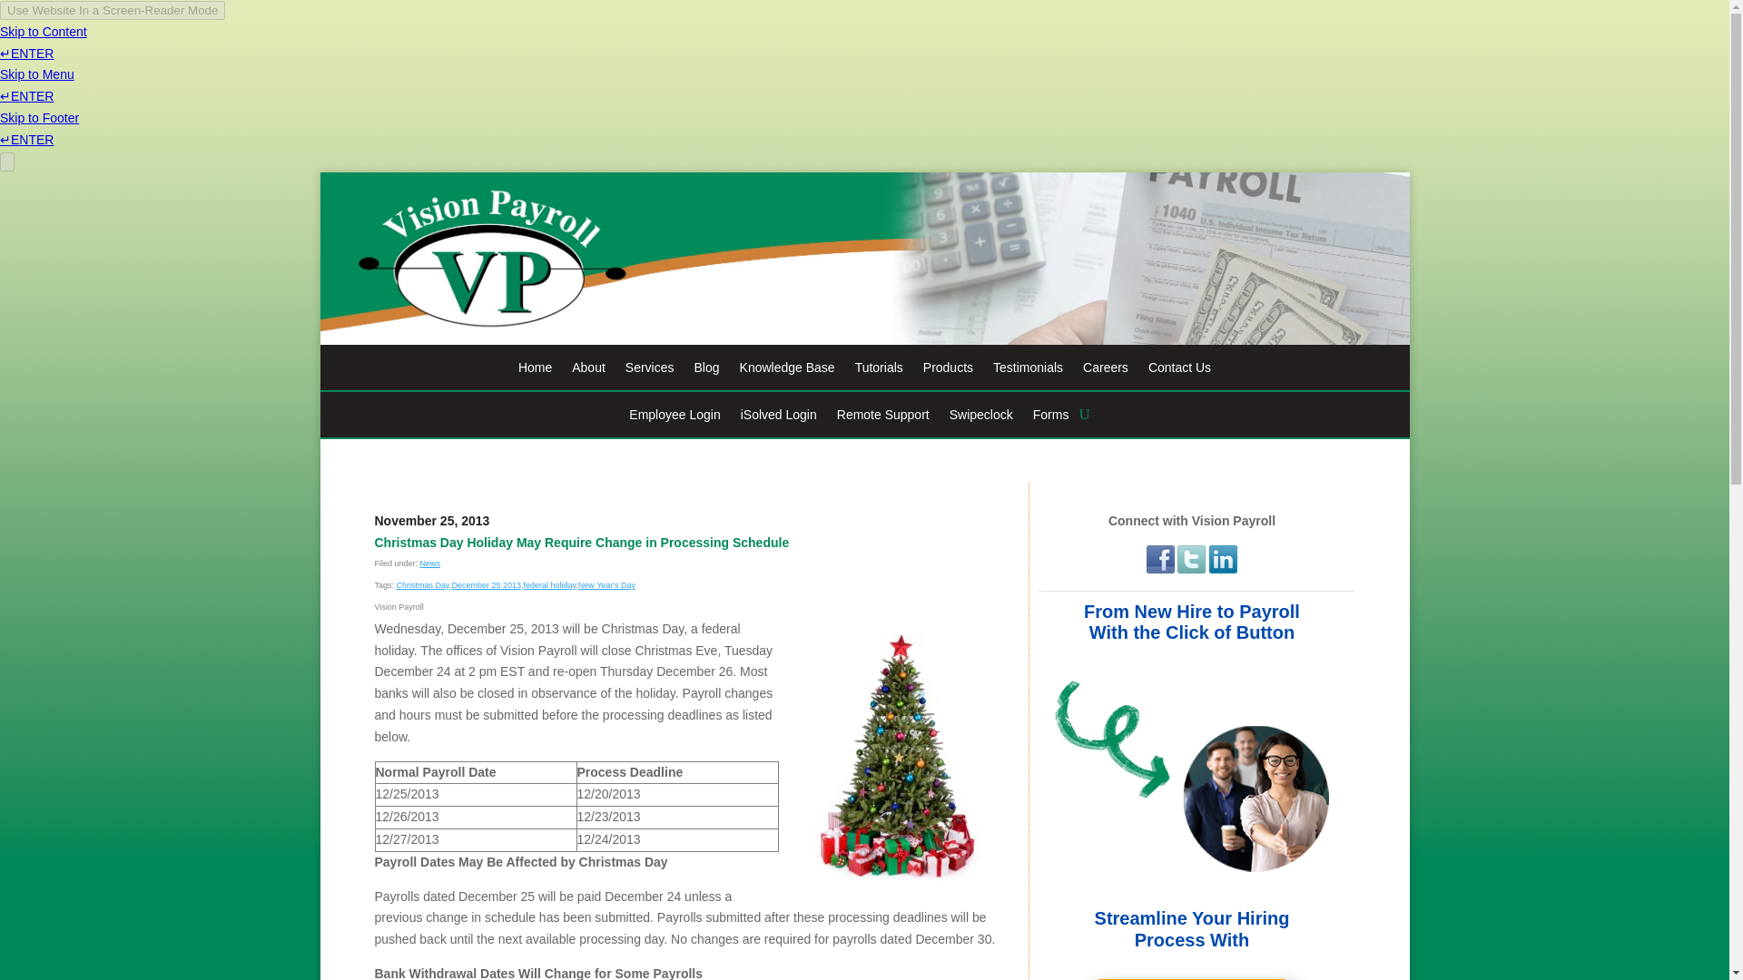 This screenshot has height=980, width=1743. What do you see at coordinates (980, 417) in the screenshot?
I see `Swipeclock` at bounding box center [980, 417].